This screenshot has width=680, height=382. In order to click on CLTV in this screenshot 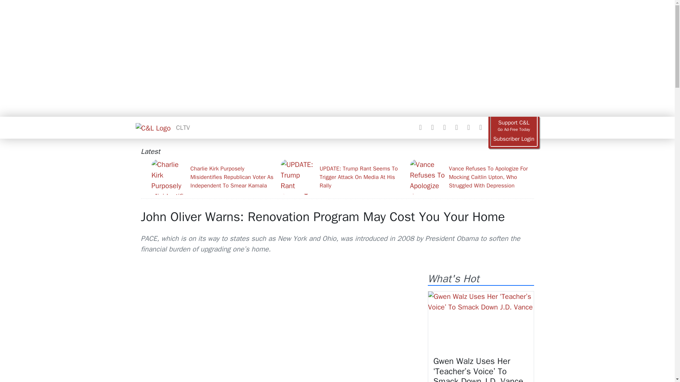, I will do `click(183, 127)`.